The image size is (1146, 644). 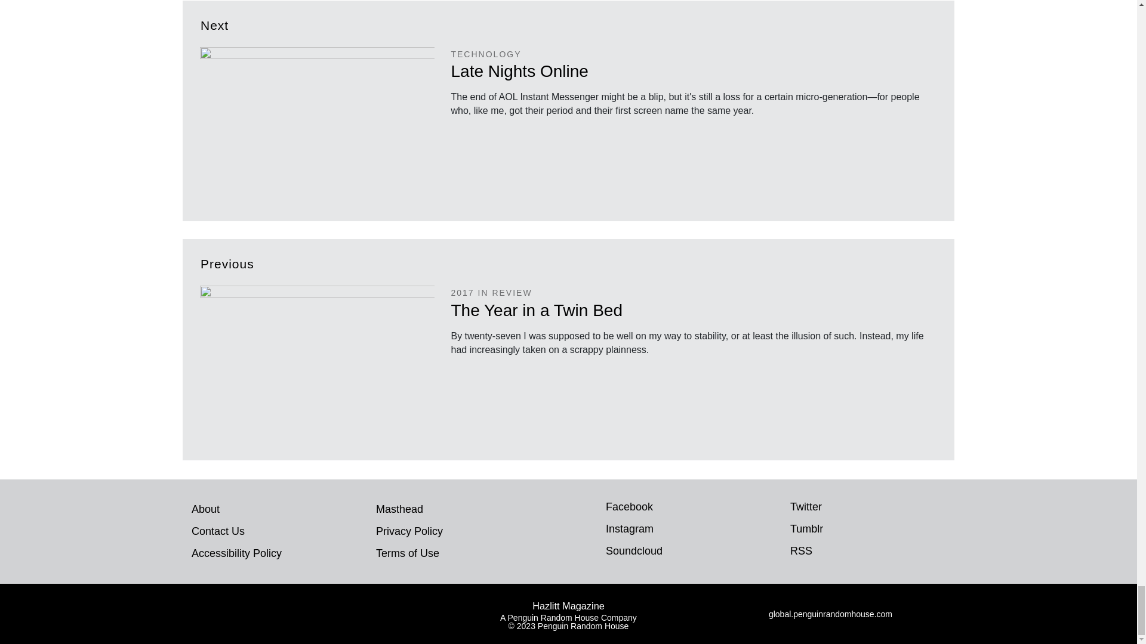 I want to click on Soundcloud, so click(x=592, y=552).